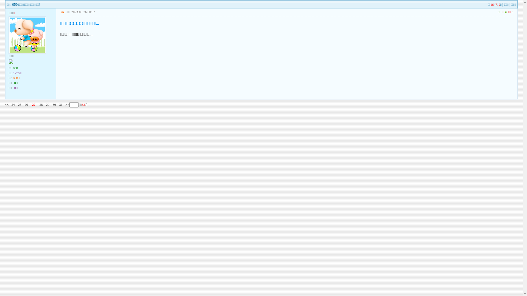  What do you see at coordinates (48, 105) in the screenshot?
I see `29` at bounding box center [48, 105].